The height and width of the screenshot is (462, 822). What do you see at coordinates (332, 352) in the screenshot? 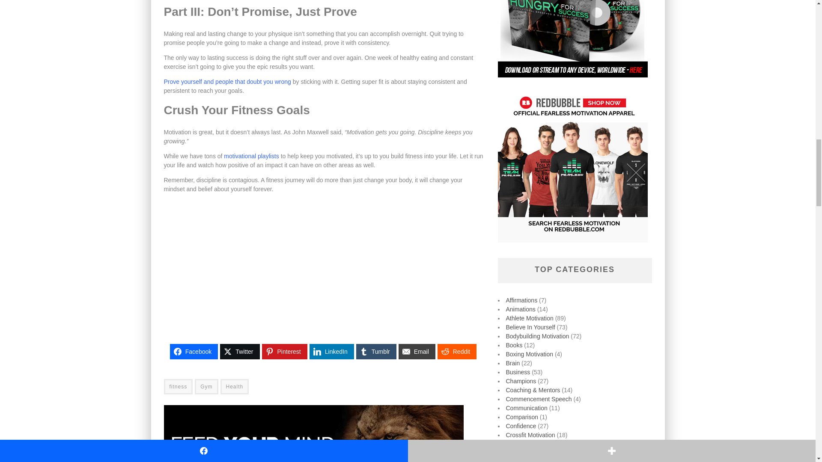
I see `Share on LinkedIn` at bounding box center [332, 352].